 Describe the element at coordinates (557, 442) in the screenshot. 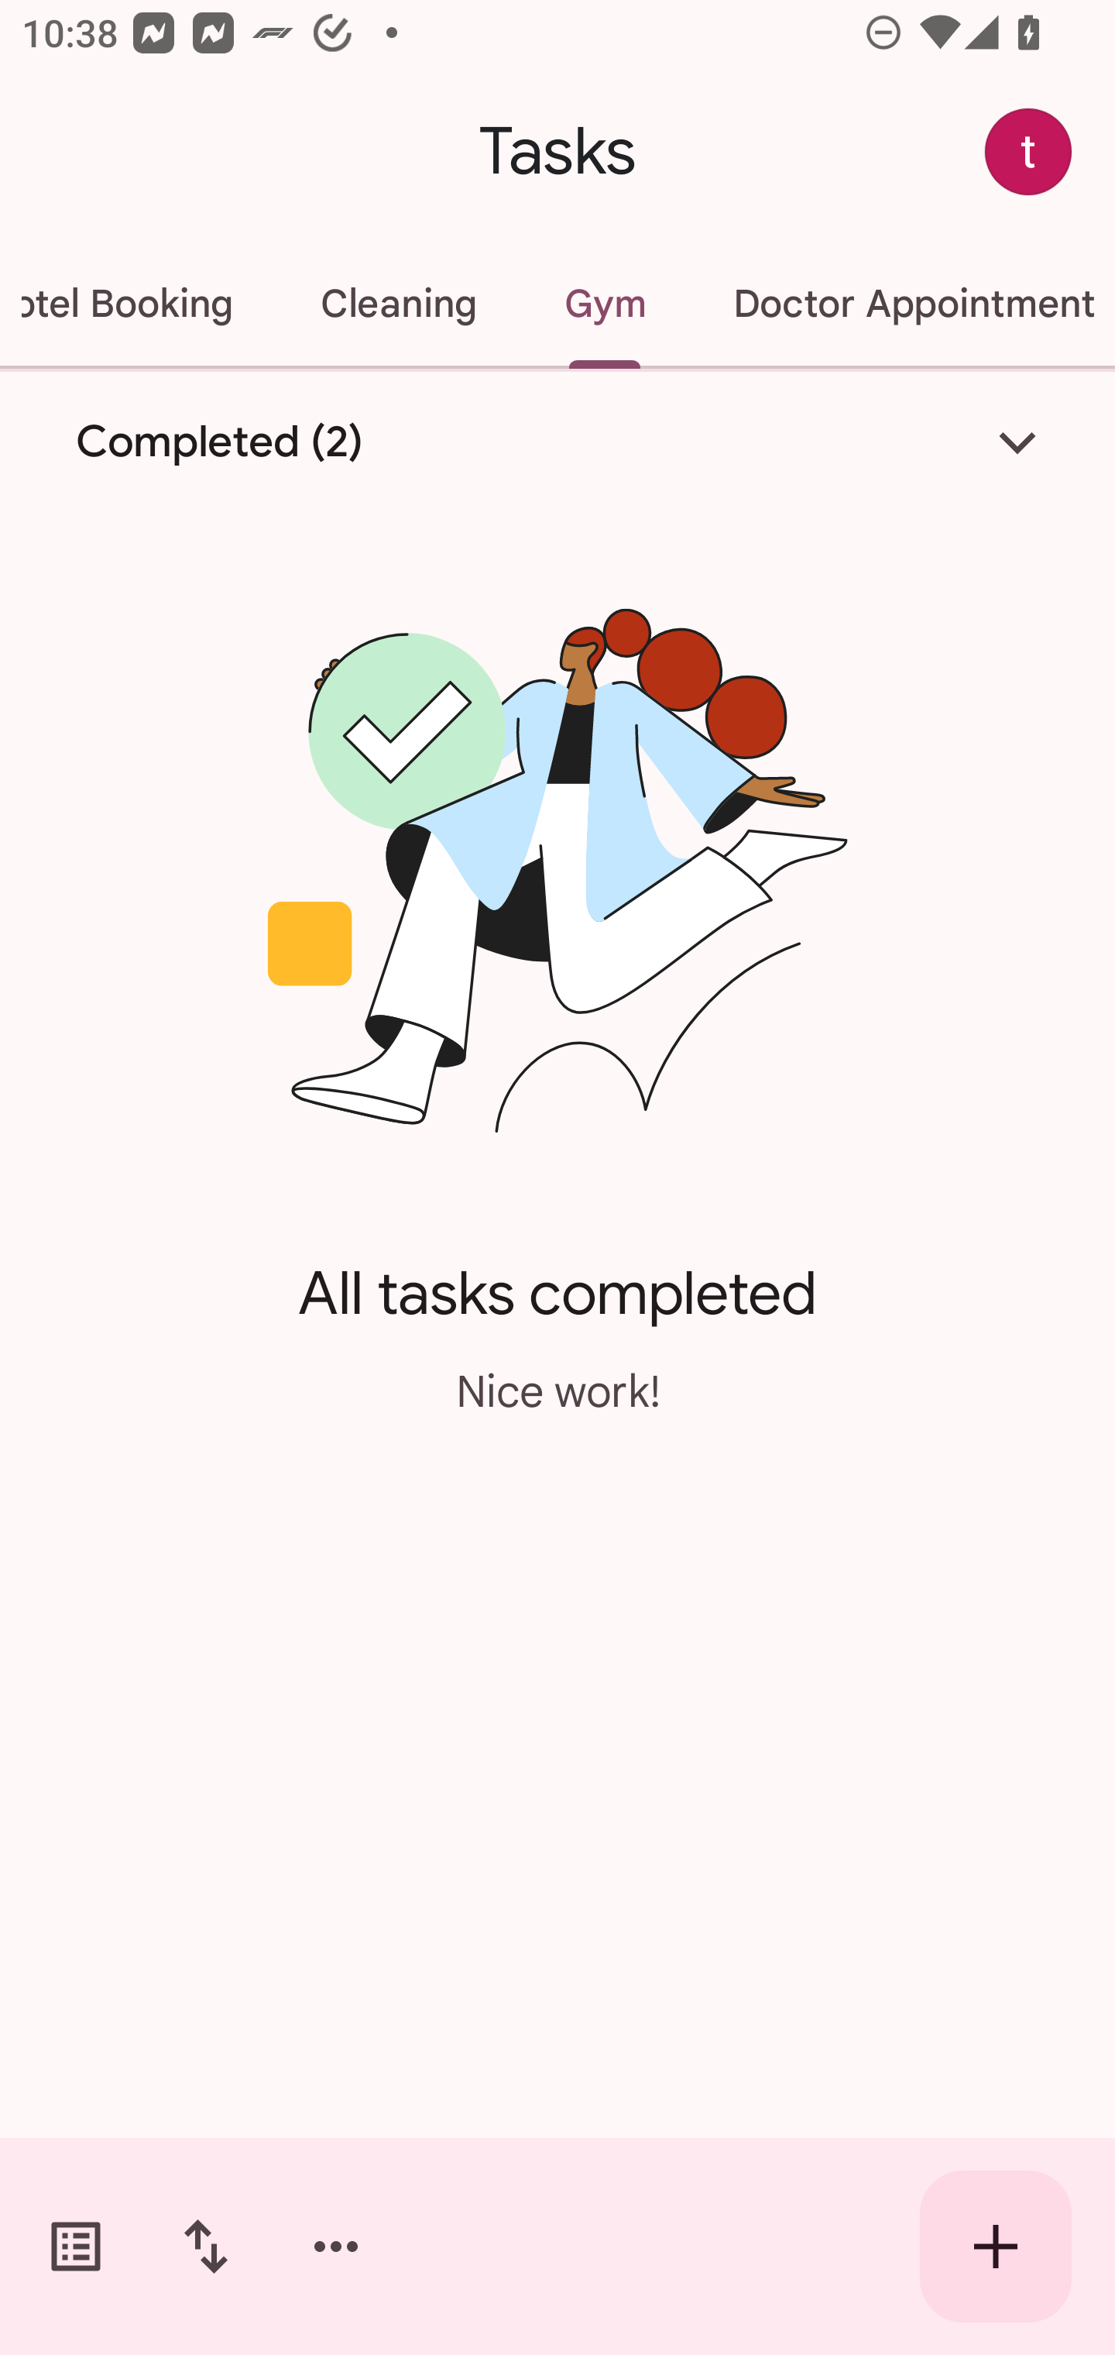

I see `Completed (2)` at that location.